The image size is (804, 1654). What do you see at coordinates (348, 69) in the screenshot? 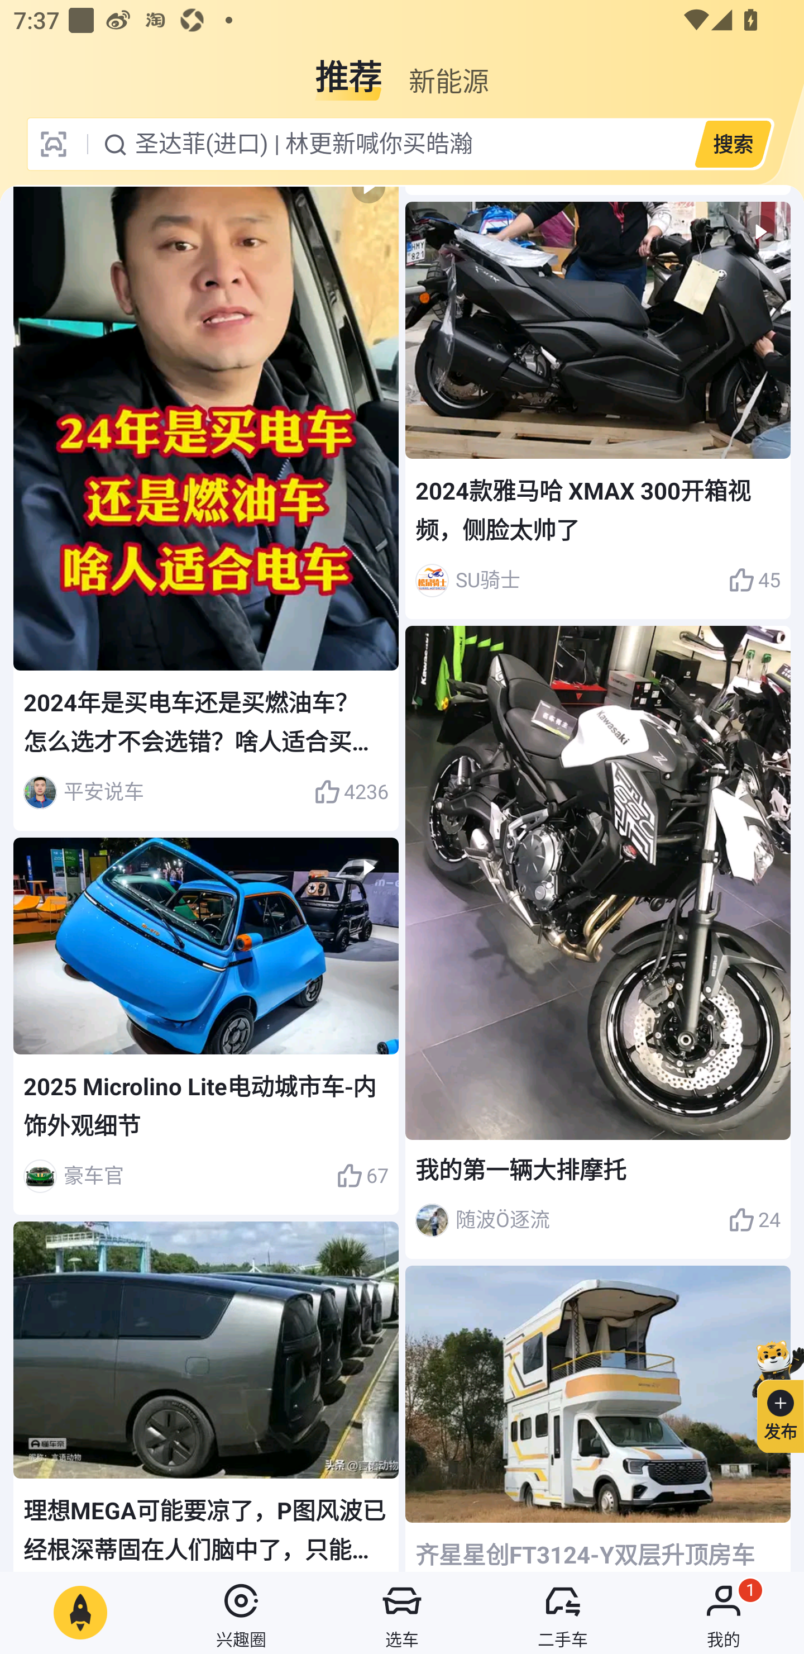
I see `推荐` at bounding box center [348, 69].